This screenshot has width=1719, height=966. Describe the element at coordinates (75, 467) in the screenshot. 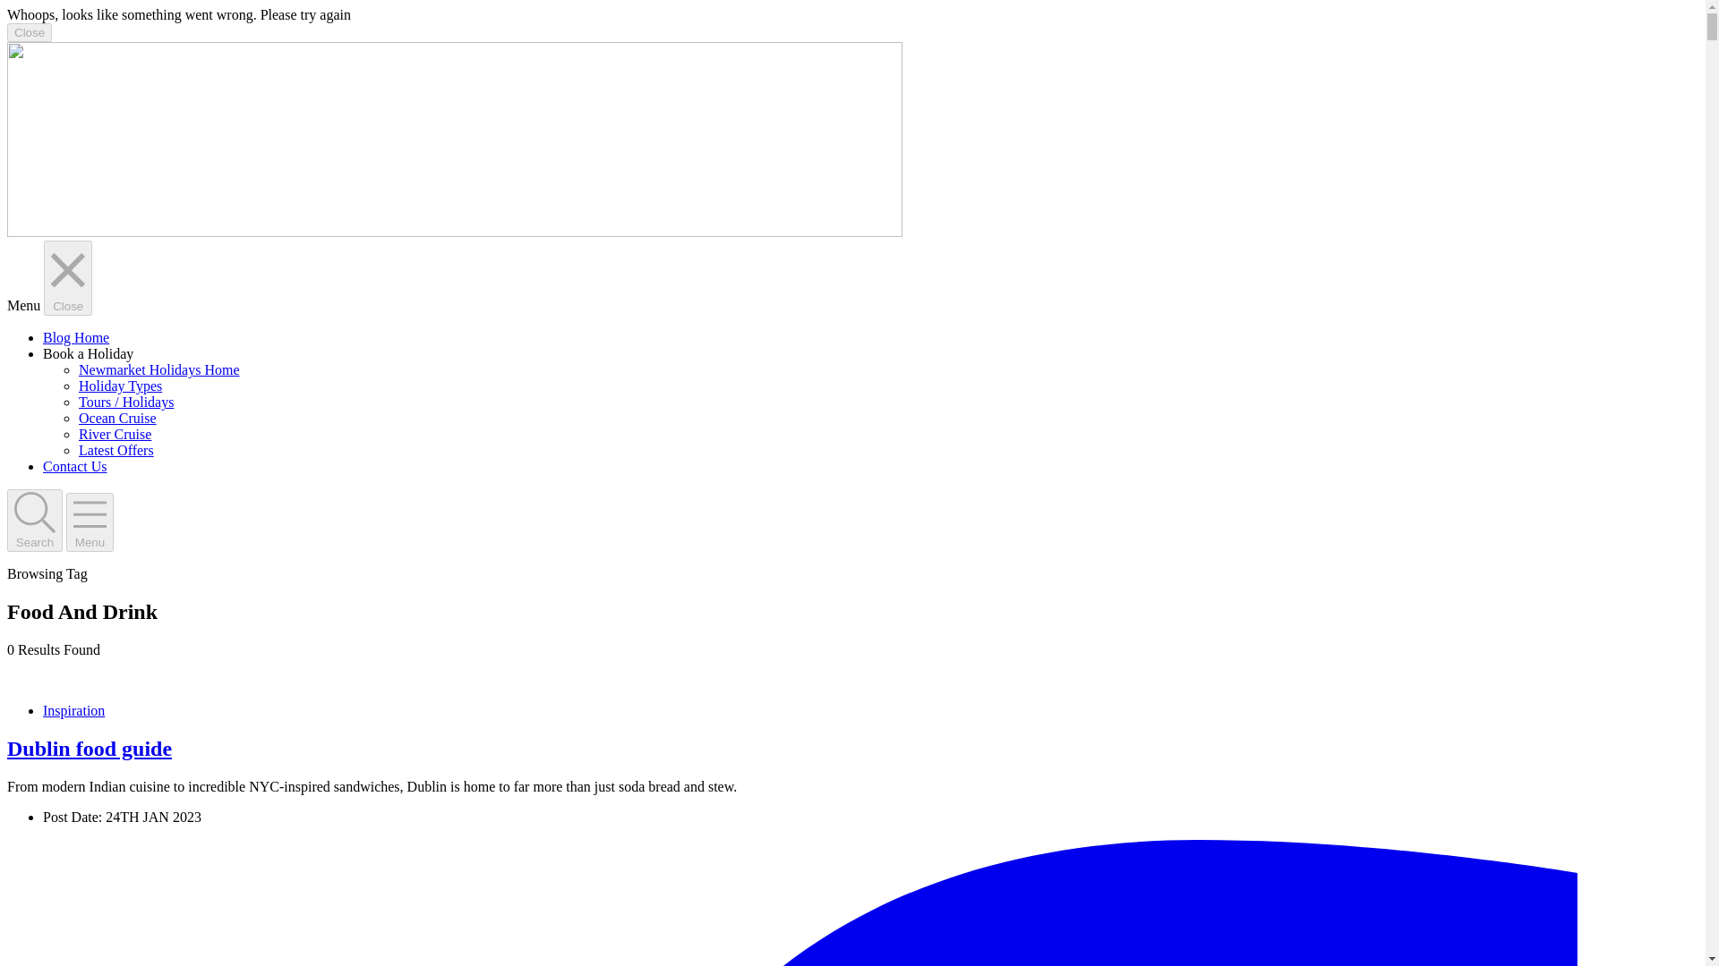

I see `Contact Us` at that location.